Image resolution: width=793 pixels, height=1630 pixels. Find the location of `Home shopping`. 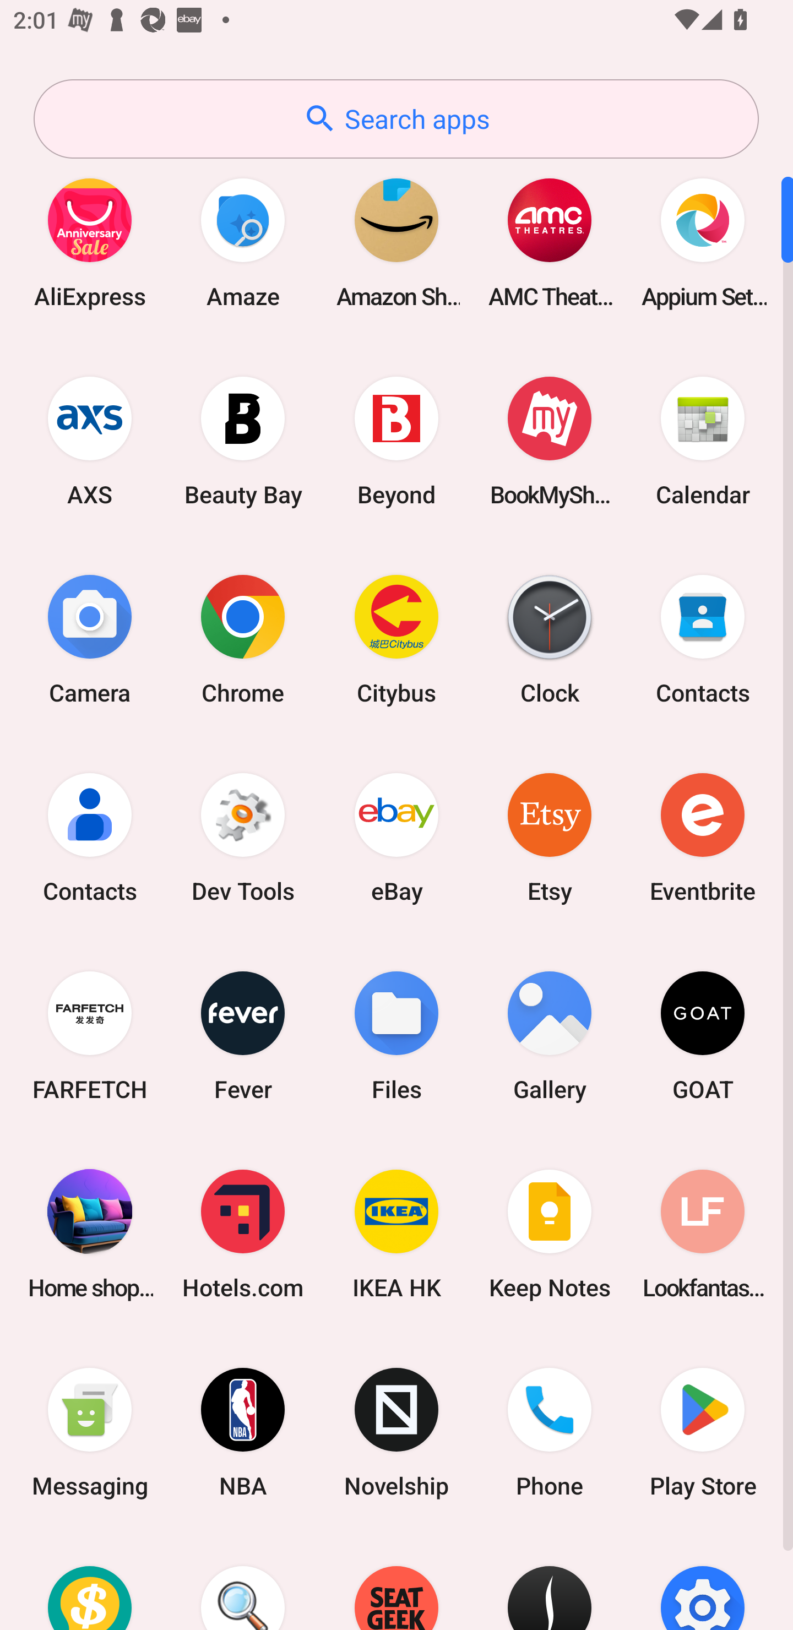

Home shopping is located at coordinates (90, 1234).